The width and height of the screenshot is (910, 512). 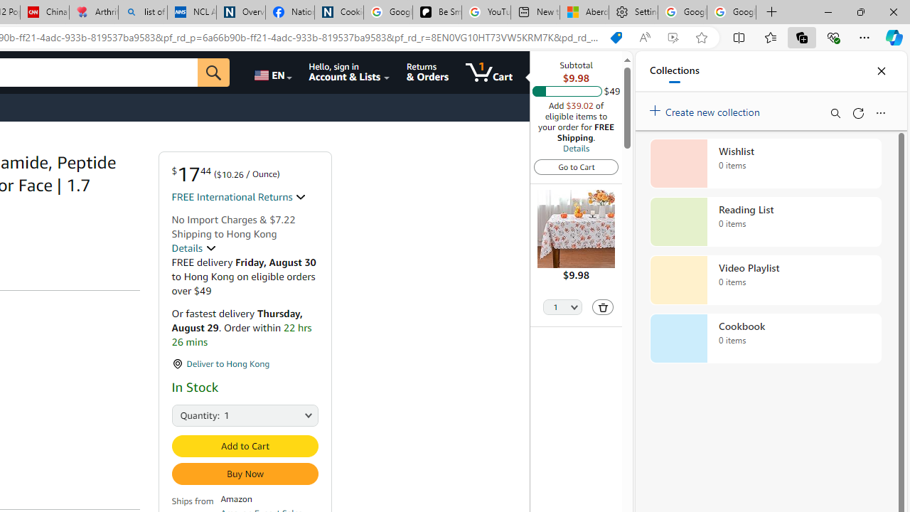 What do you see at coordinates (765, 338) in the screenshot?
I see `Cookbook collection, 0 items` at bounding box center [765, 338].